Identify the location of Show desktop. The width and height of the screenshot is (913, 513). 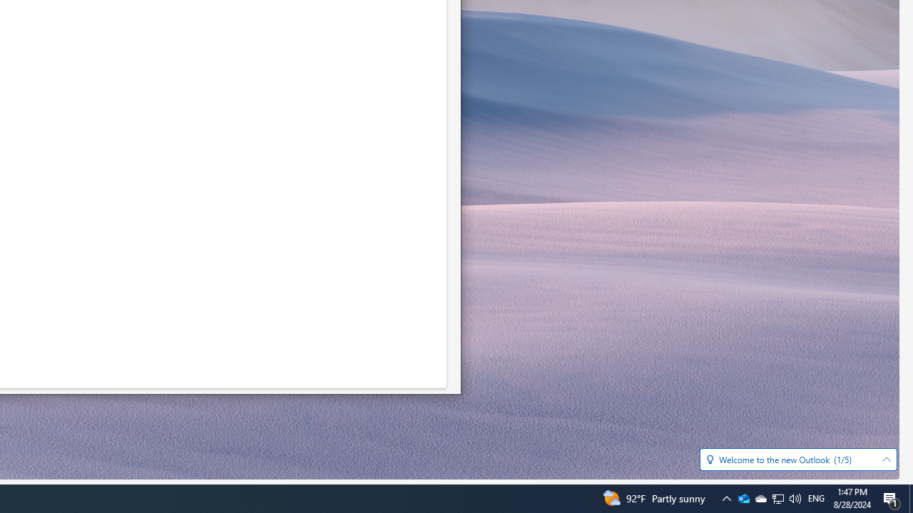
(743, 499).